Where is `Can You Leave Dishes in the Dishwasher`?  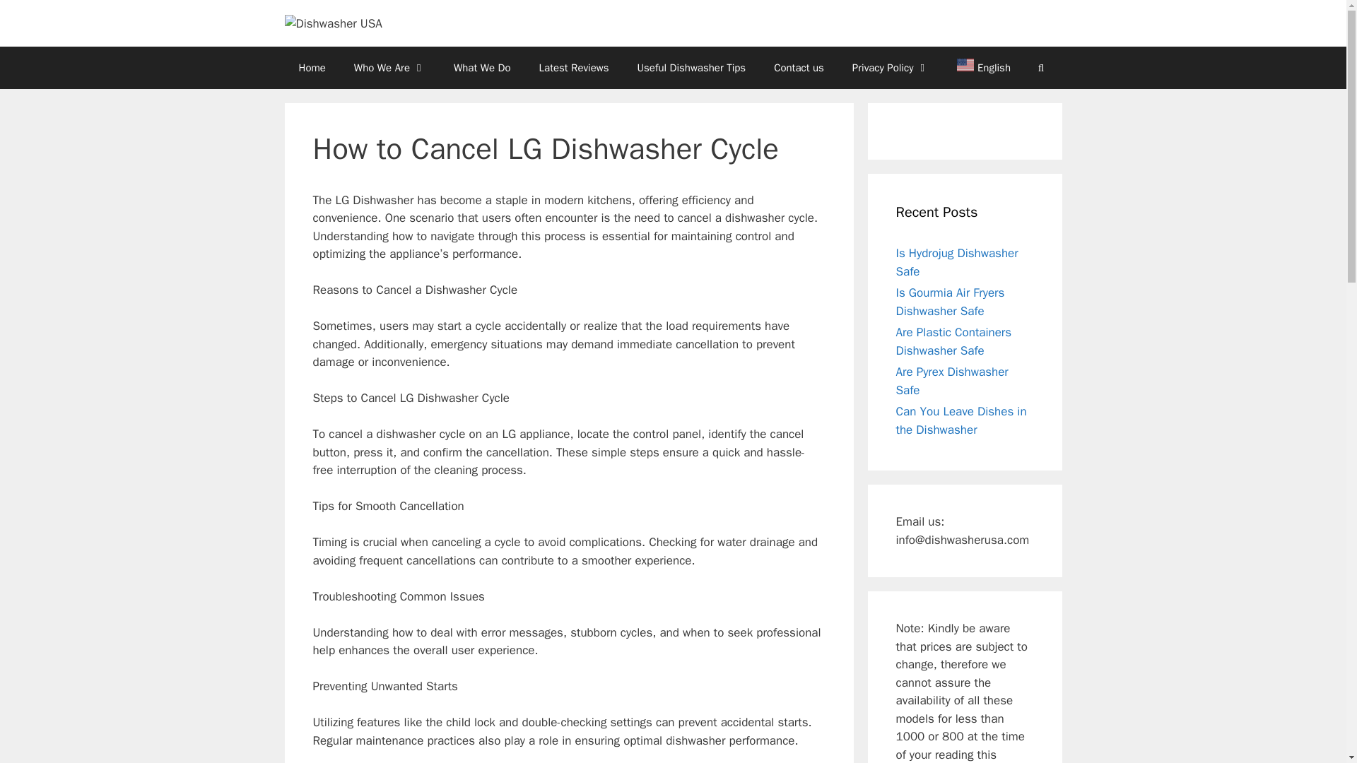 Can You Leave Dishes in the Dishwasher is located at coordinates (961, 420).